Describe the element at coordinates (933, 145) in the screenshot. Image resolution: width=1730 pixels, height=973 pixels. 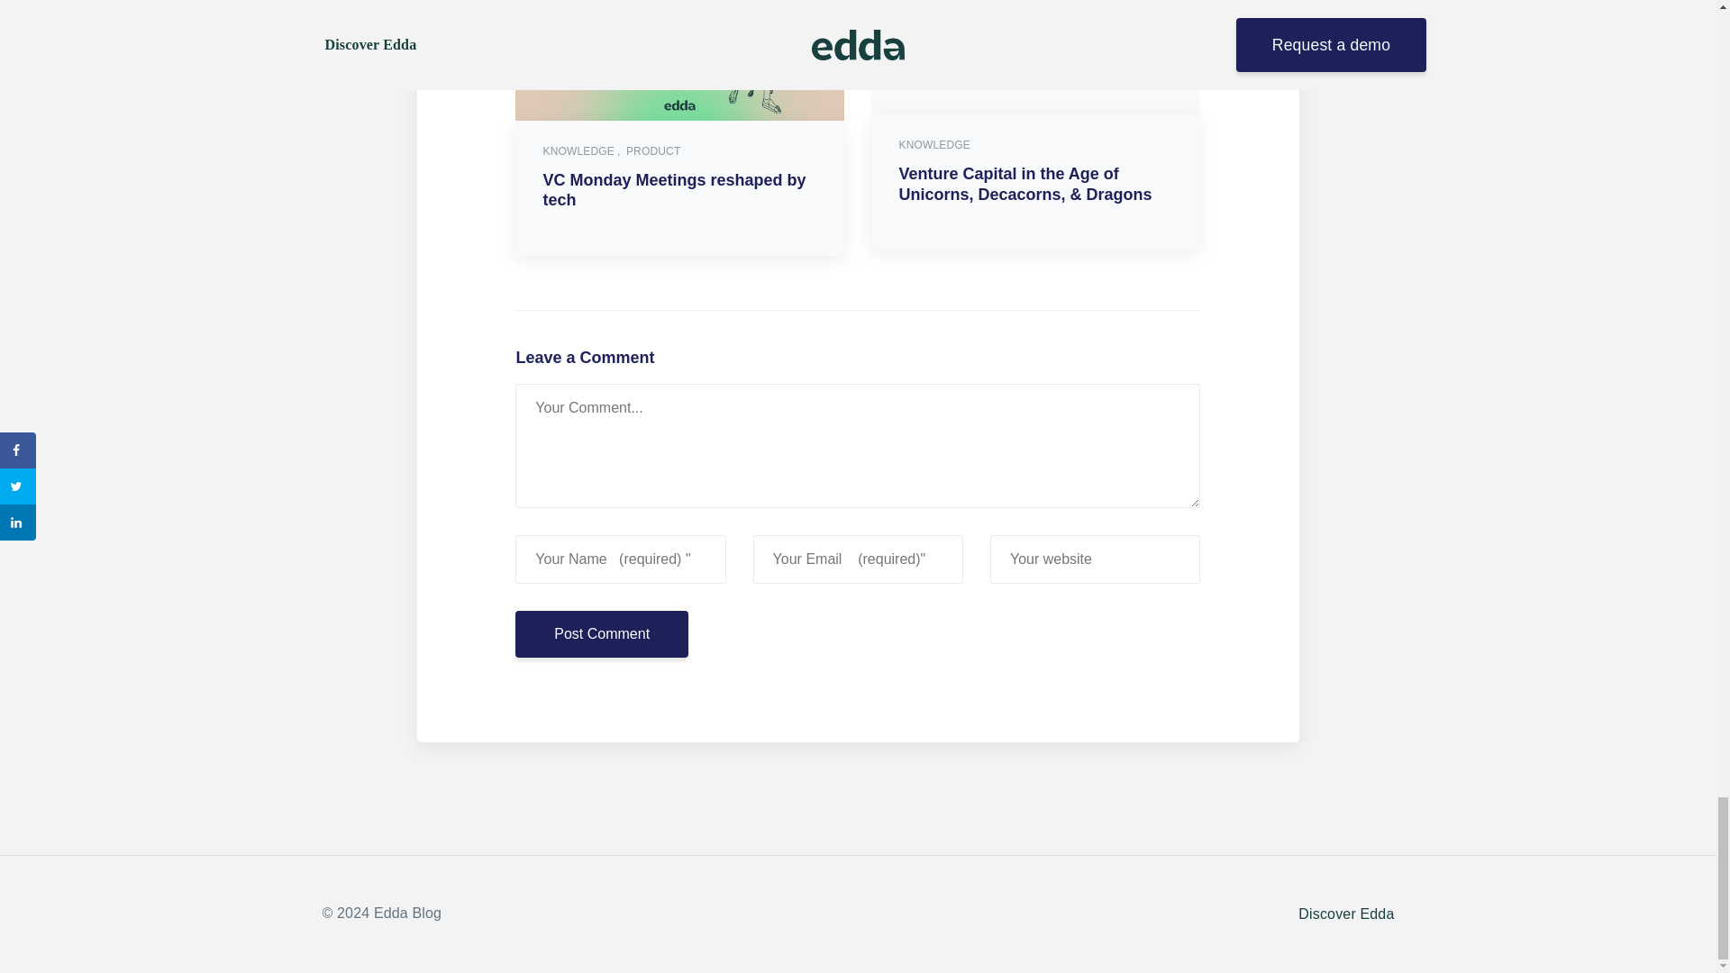
I see `KNOWLEDGE` at that location.